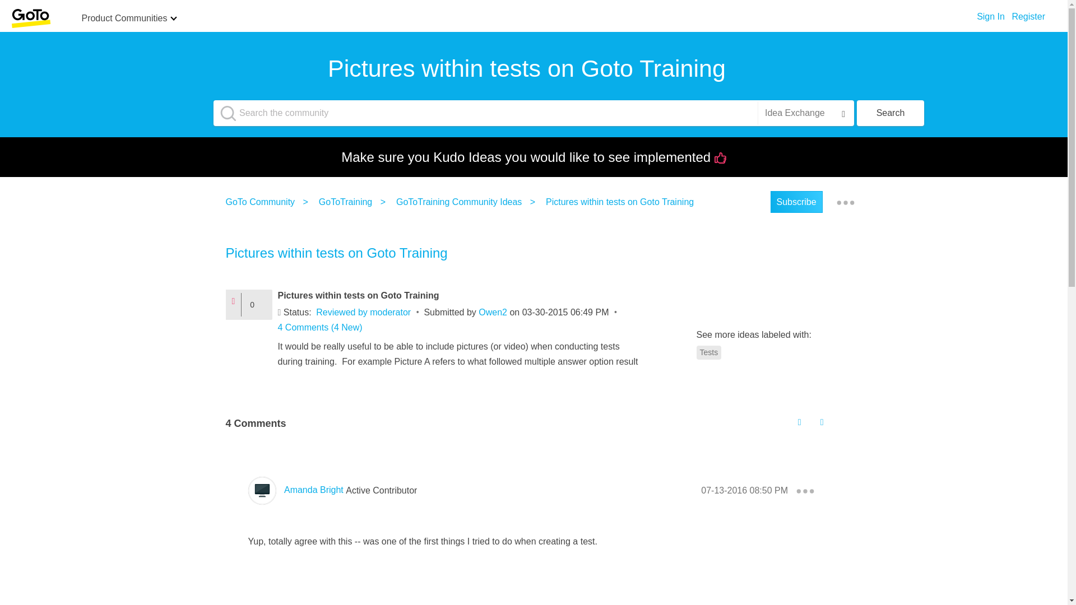 Image resolution: width=1076 pixels, height=605 pixels. Describe the element at coordinates (124, 19) in the screenshot. I see `Product Communities` at that location.